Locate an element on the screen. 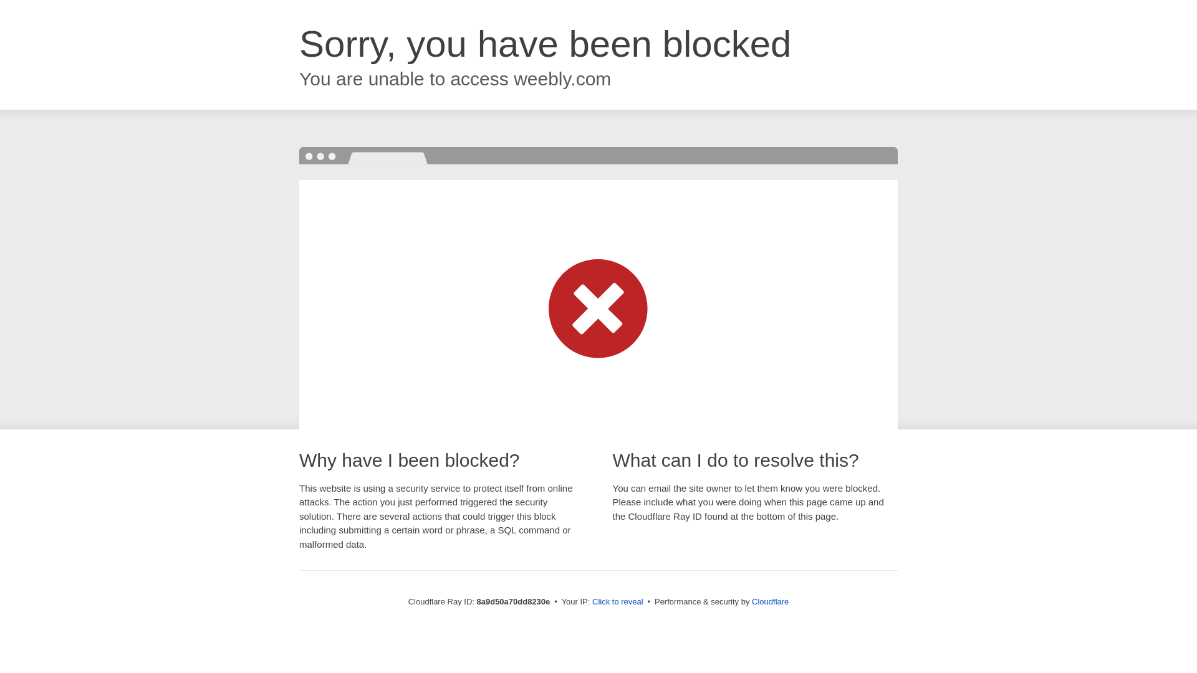  Click to reveal is located at coordinates (618, 602).